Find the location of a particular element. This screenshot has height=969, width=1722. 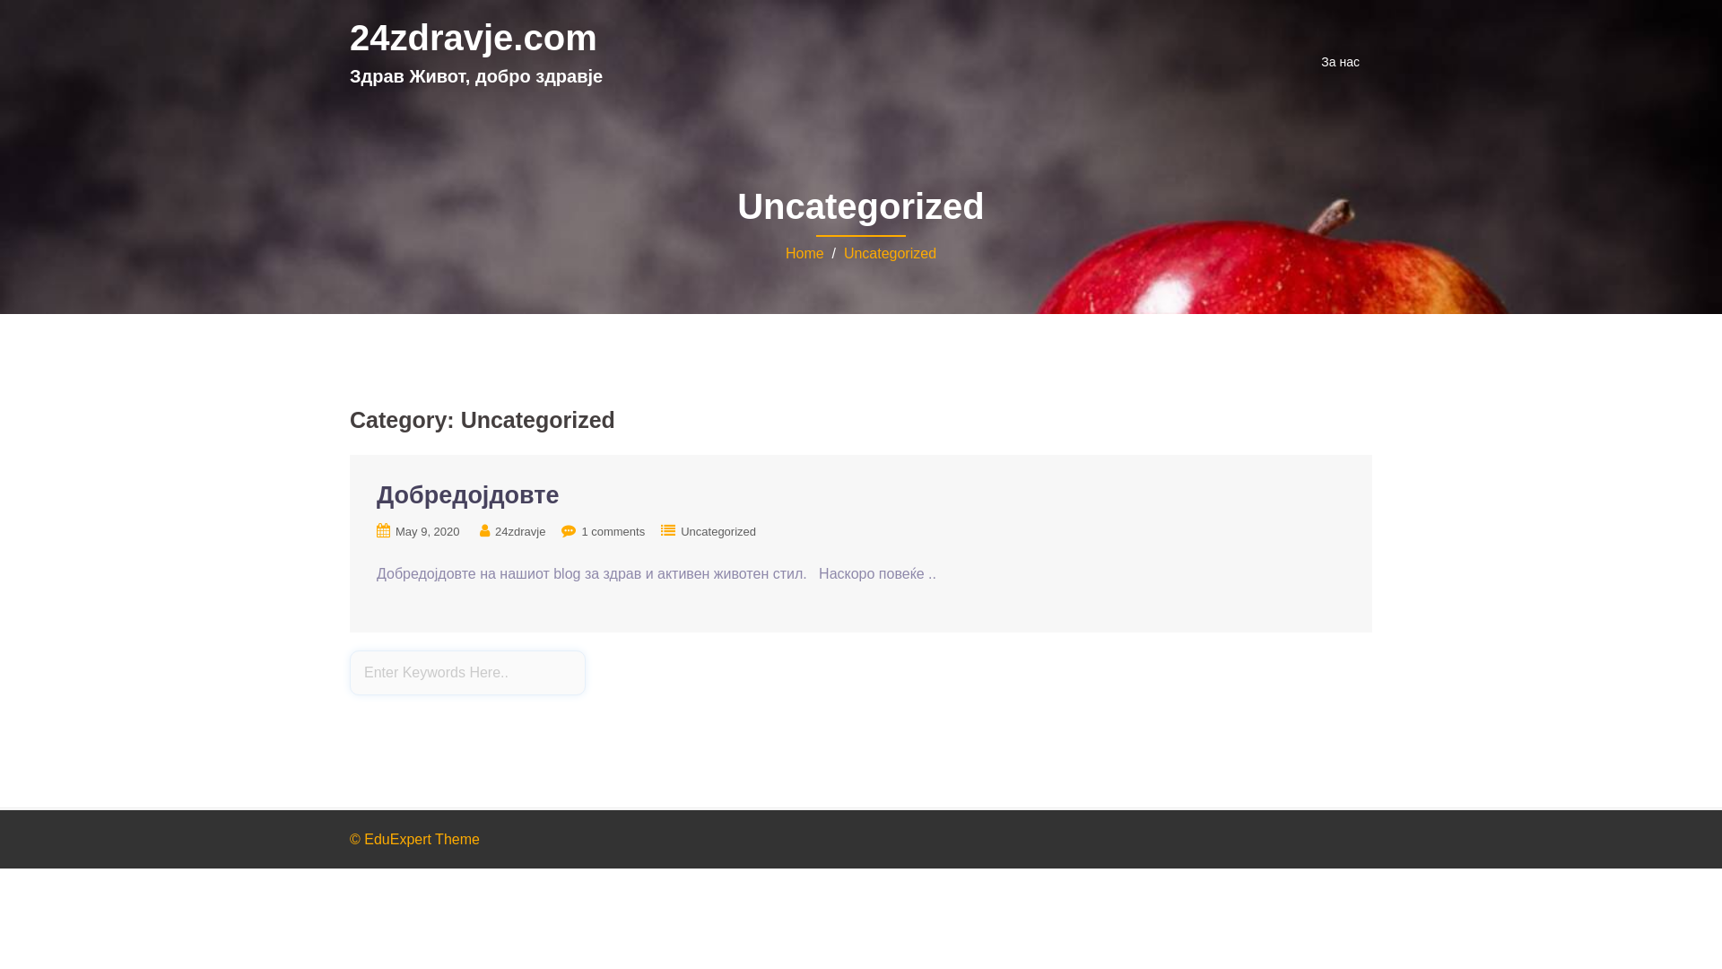

Uncategorized is located at coordinates (890, 253).